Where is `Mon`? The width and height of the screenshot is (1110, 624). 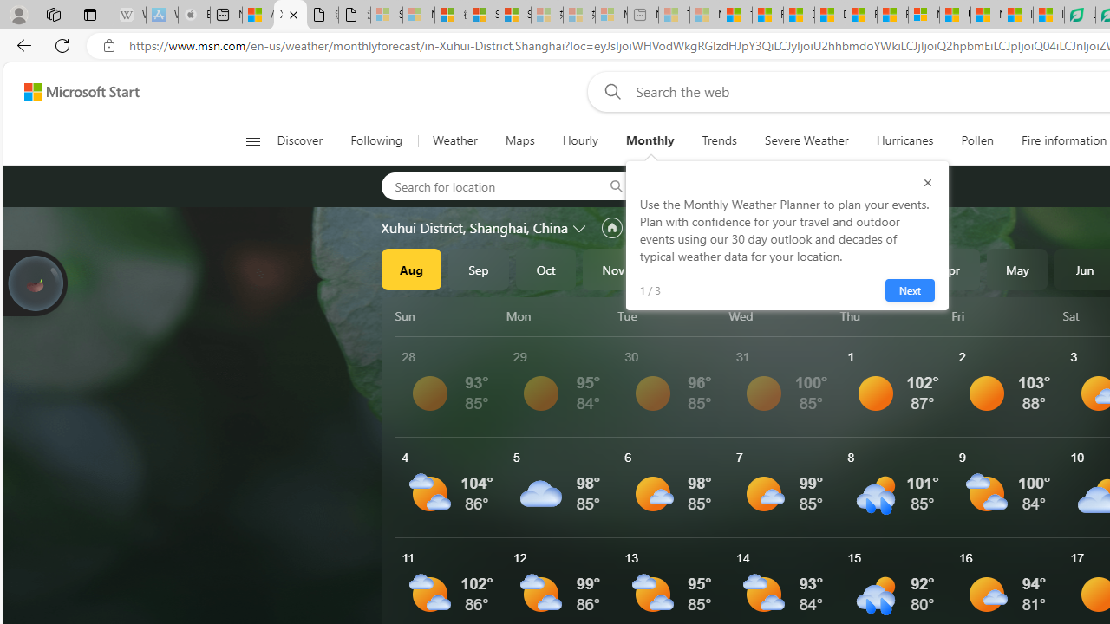 Mon is located at coordinates (558, 315).